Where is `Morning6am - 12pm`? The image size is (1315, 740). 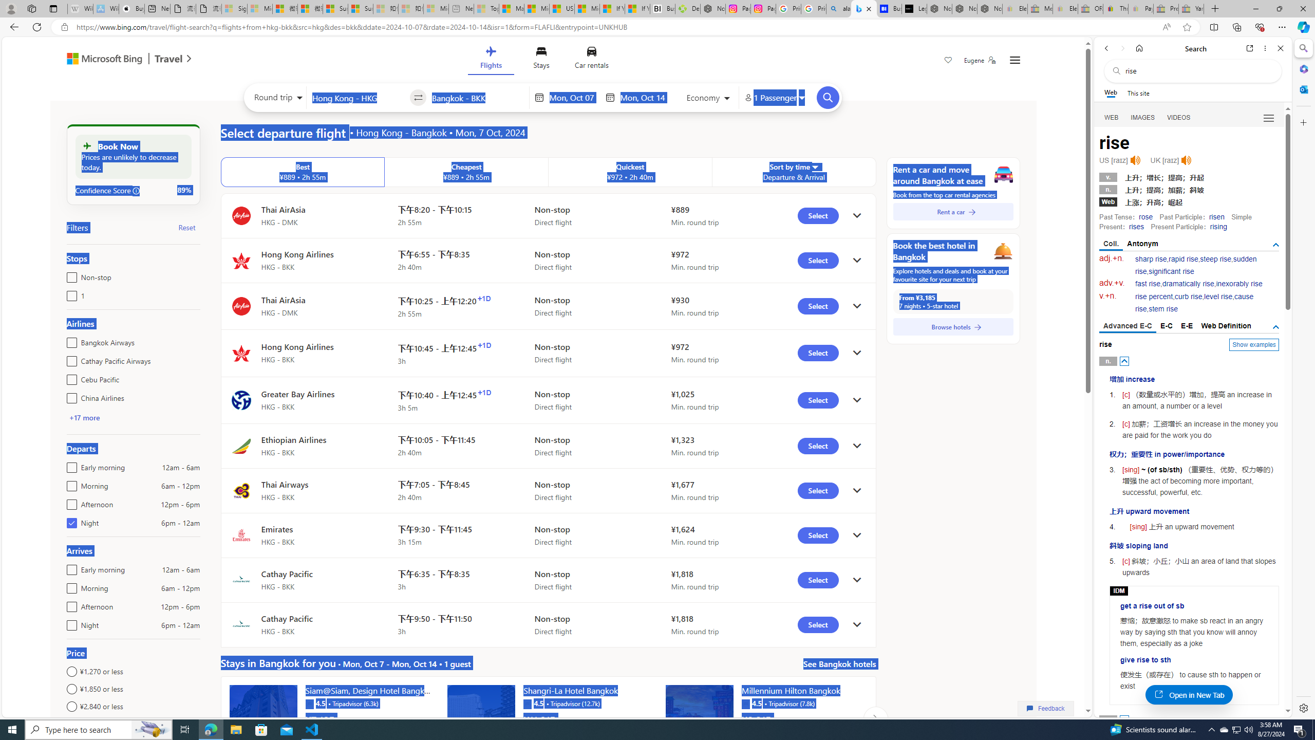
Morning6am - 12pm is located at coordinates (70, 586).